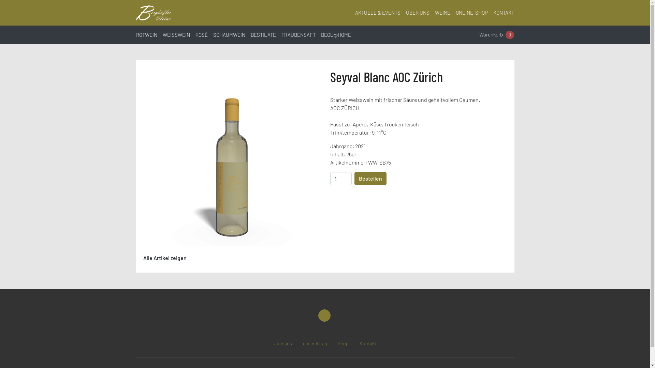 The width and height of the screenshot is (655, 368). What do you see at coordinates (266, 35) in the screenshot?
I see `DESTILATE` at bounding box center [266, 35].